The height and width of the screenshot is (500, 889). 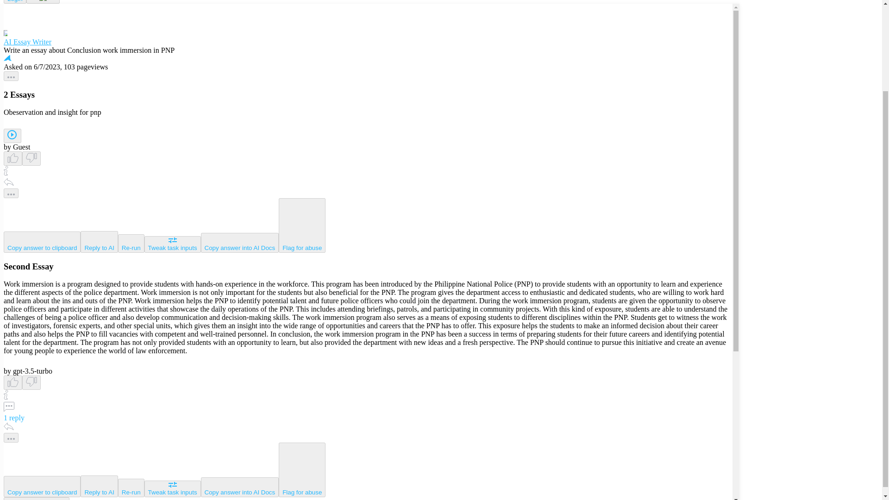 What do you see at coordinates (15, 2) in the screenshot?
I see `Login` at bounding box center [15, 2].